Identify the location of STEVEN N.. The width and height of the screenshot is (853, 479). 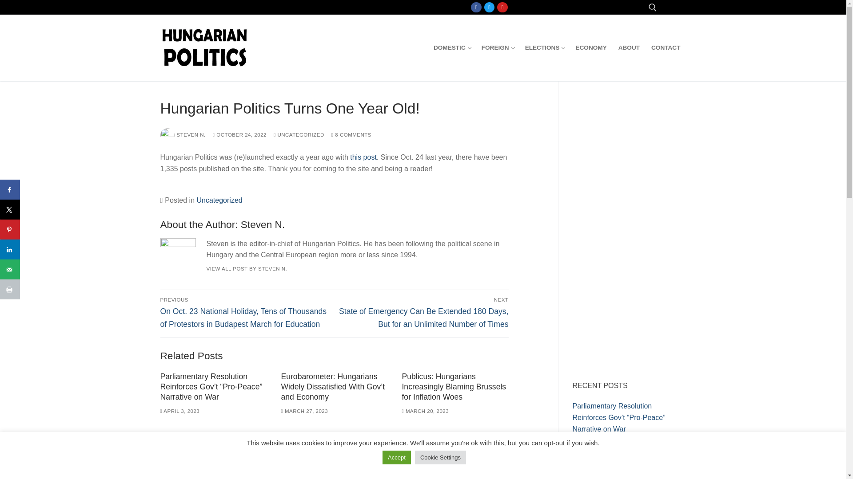
(666, 48).